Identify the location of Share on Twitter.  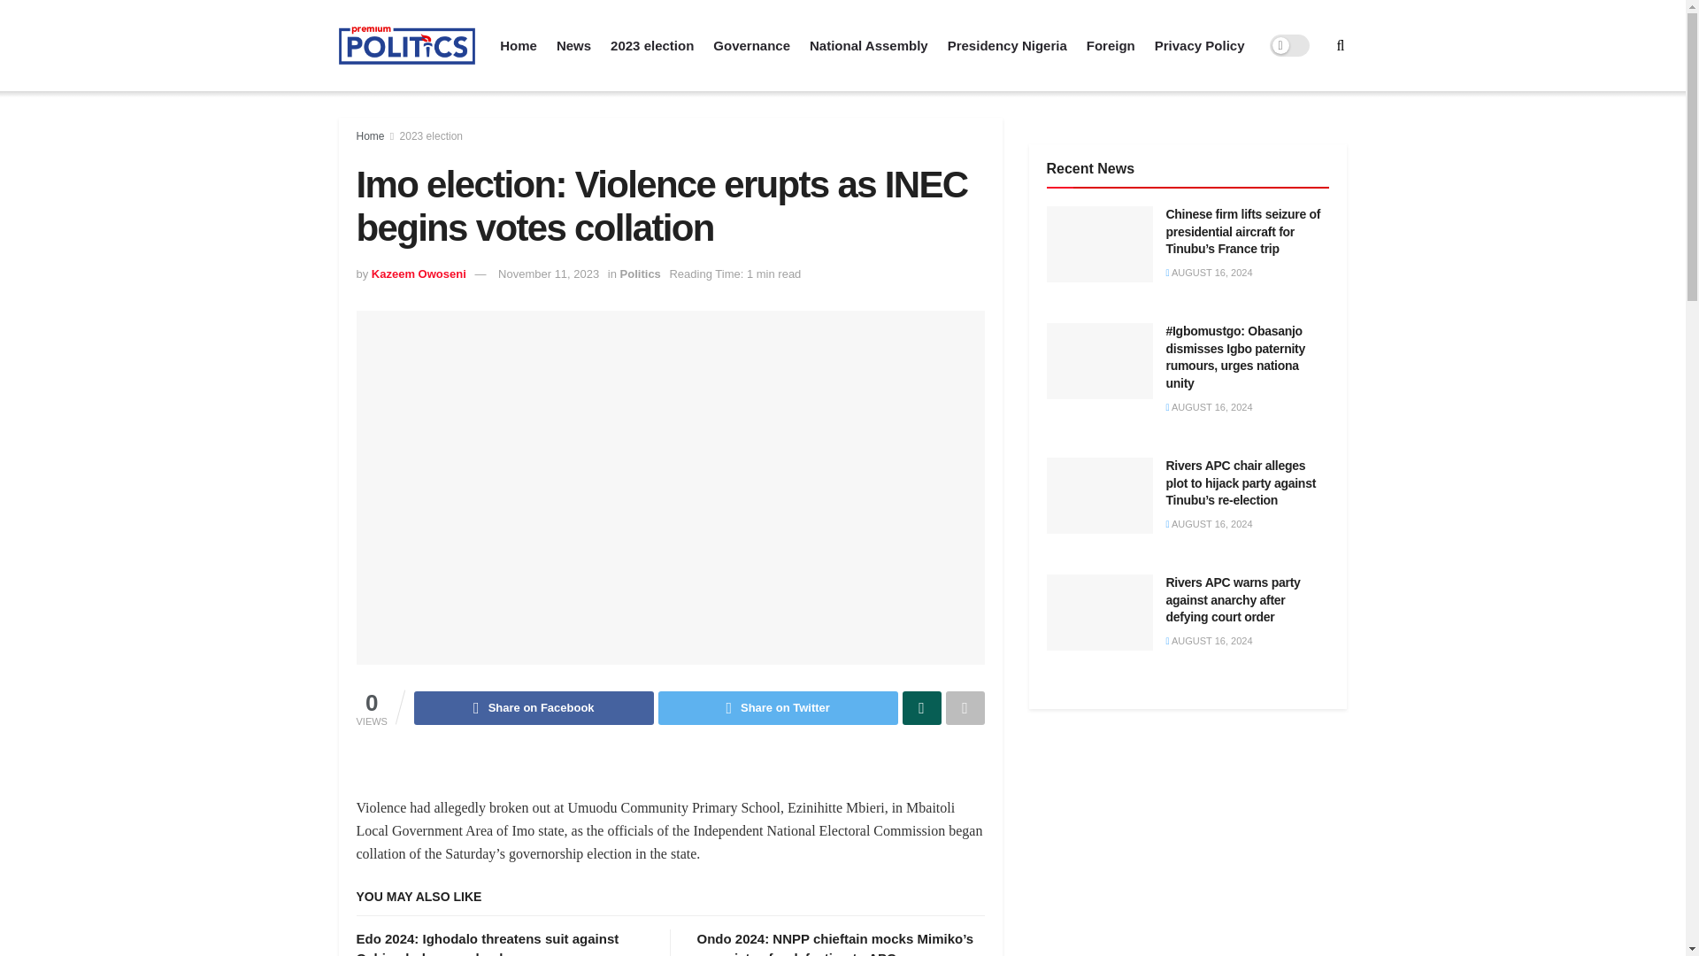
(779, 707).